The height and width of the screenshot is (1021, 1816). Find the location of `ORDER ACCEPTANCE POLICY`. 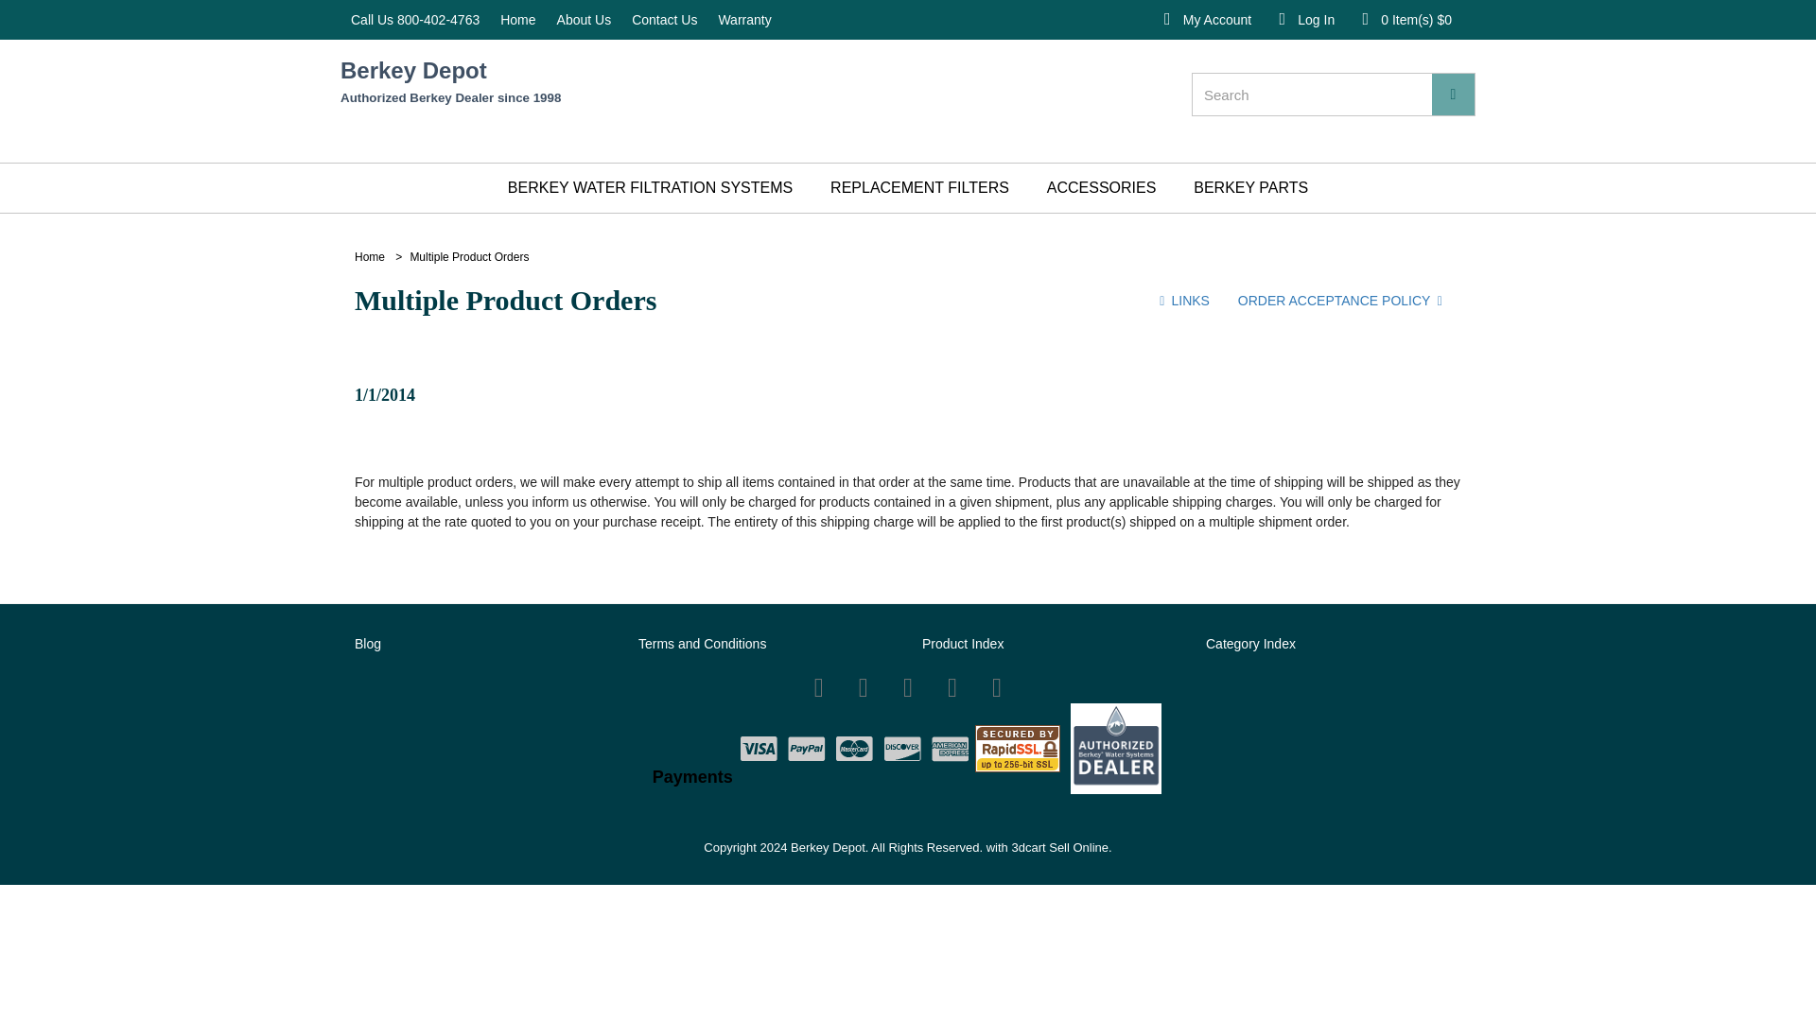

ORDER ACCEPTANCE POLICY is located at coordinates (1343, 302).